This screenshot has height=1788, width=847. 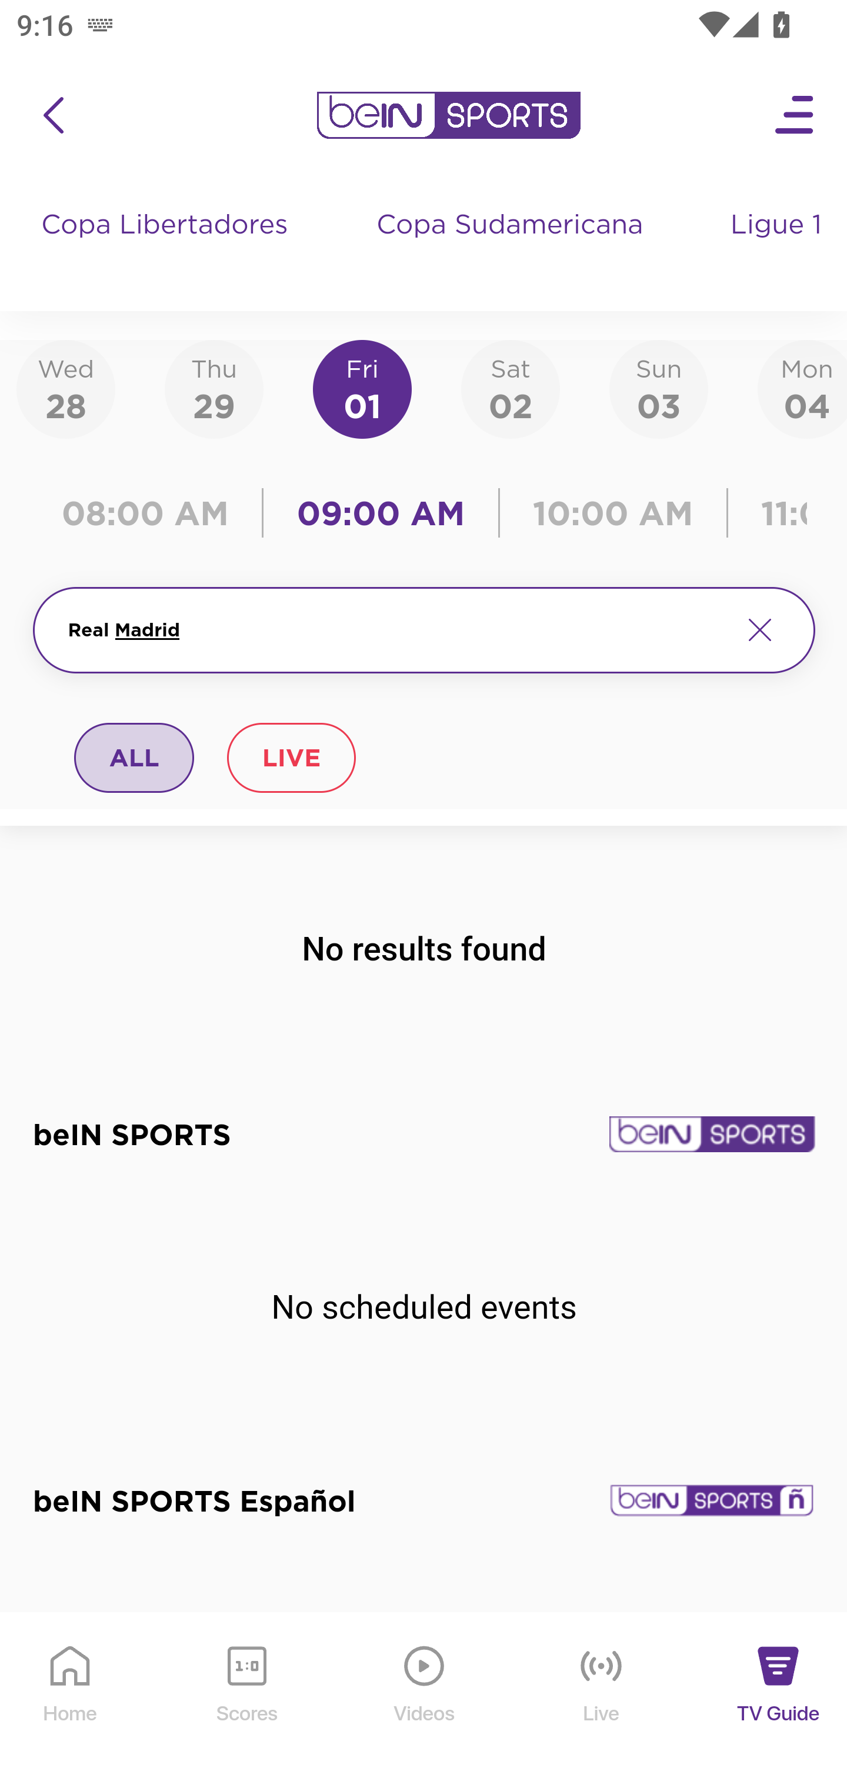 What do you see at coordinates (153, 513) in the screenshot?
I see `08:00 AM` at bounding box center [153, 513].